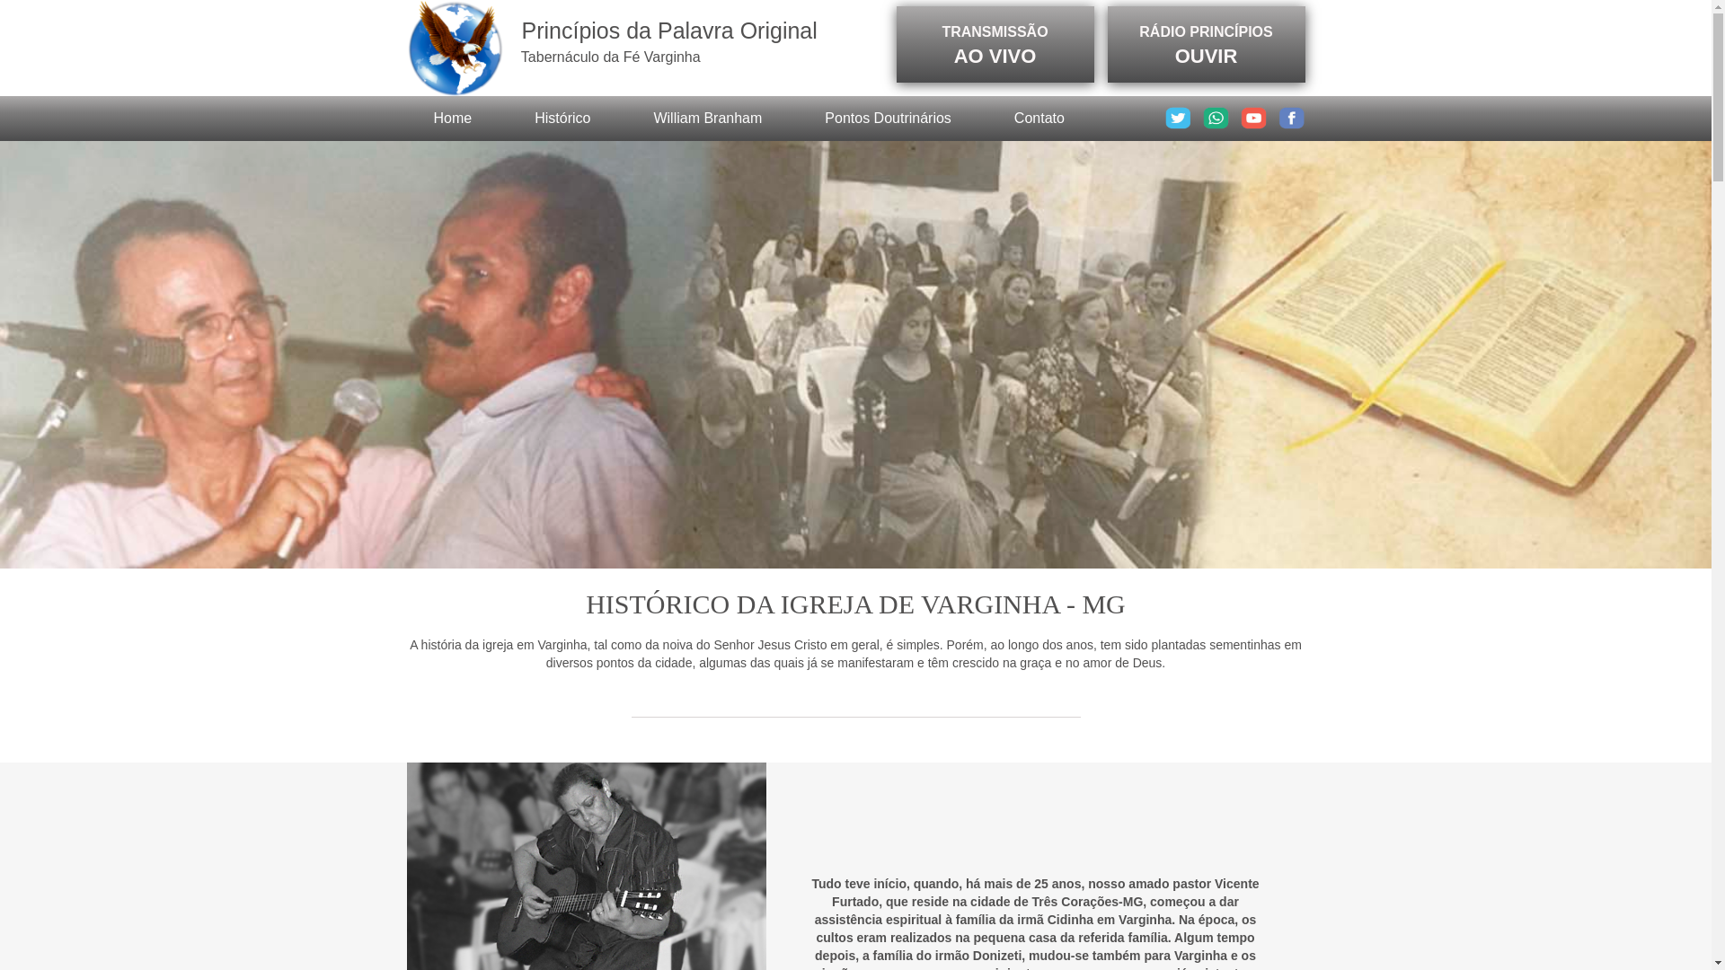  Describe the element at coordinates (1178, 124) in the screenshot. I see `Clique aqui` at that location.